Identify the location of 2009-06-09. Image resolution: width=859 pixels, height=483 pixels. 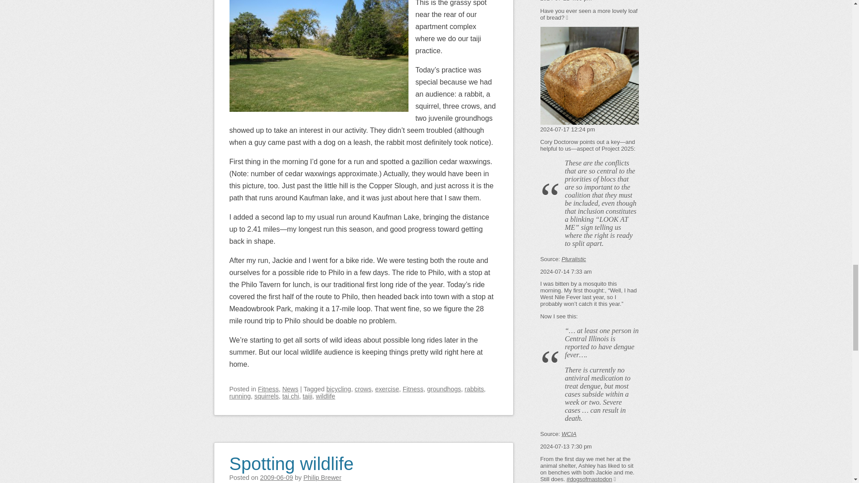
(276, 477).